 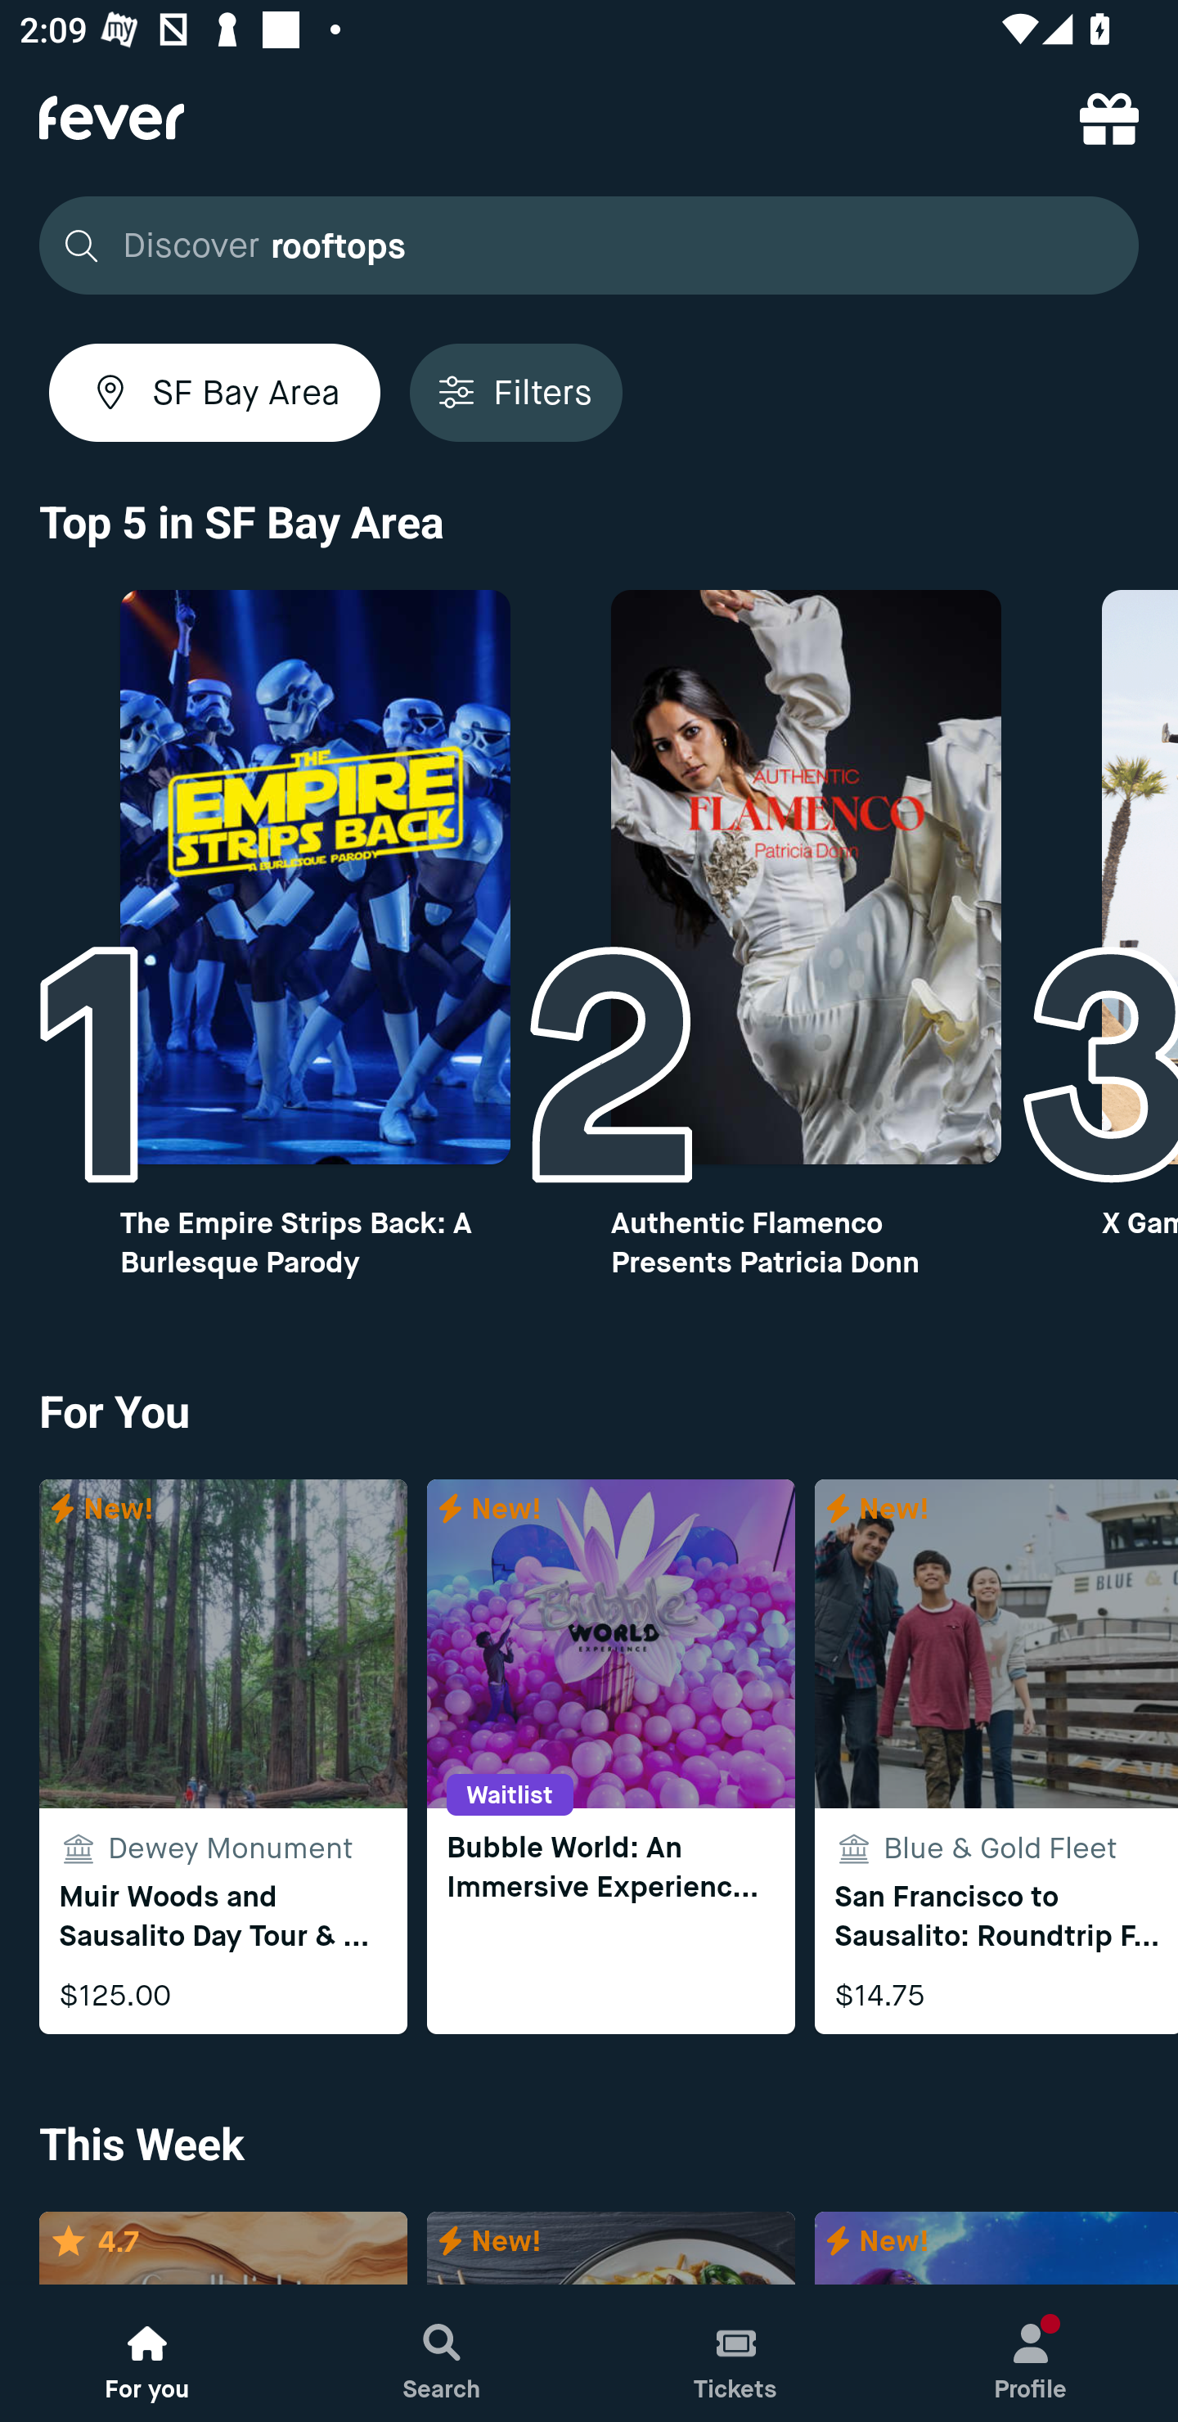 I want to click on Top10 image, so click(x=314, y=877).